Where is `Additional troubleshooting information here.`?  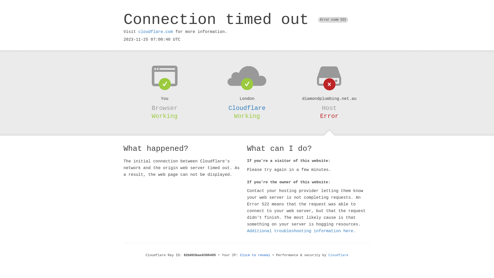
Additional troubleshooting information here. is located at coordinates (301, 231).